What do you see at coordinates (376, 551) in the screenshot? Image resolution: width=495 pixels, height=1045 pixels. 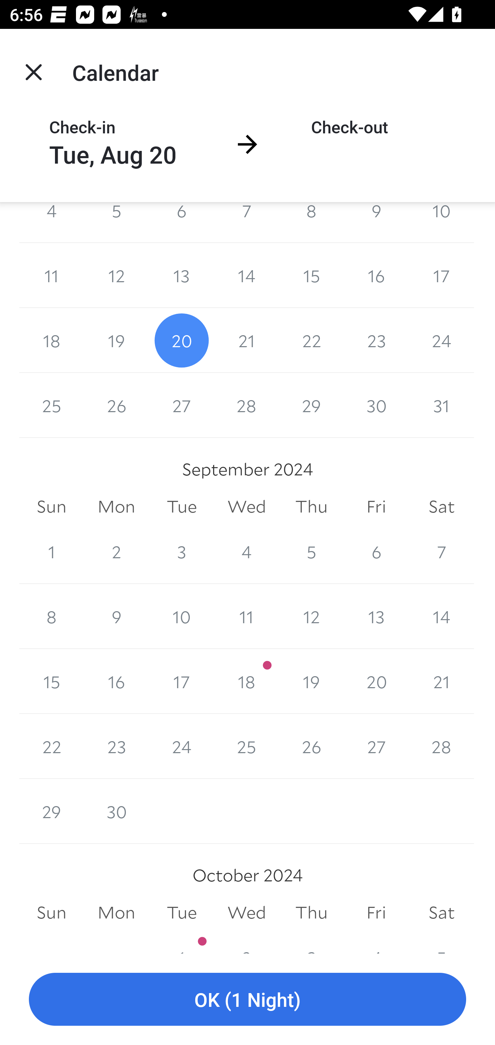 I see `6 6 September 2024` at bounding box center [376, 551].